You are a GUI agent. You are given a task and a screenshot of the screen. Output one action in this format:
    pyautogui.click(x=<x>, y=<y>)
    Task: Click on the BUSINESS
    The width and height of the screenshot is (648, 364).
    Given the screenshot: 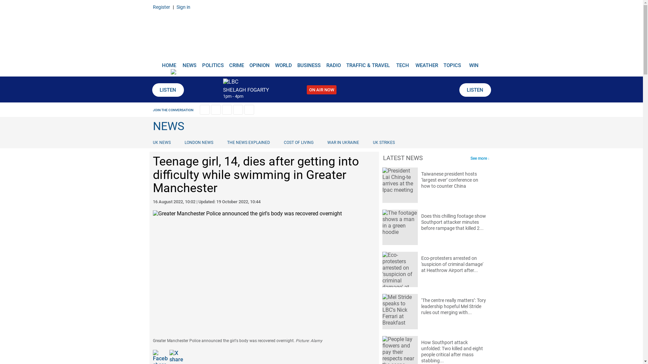 What is the action you would take?
    pyautogui.click(x=309, y=63)
    